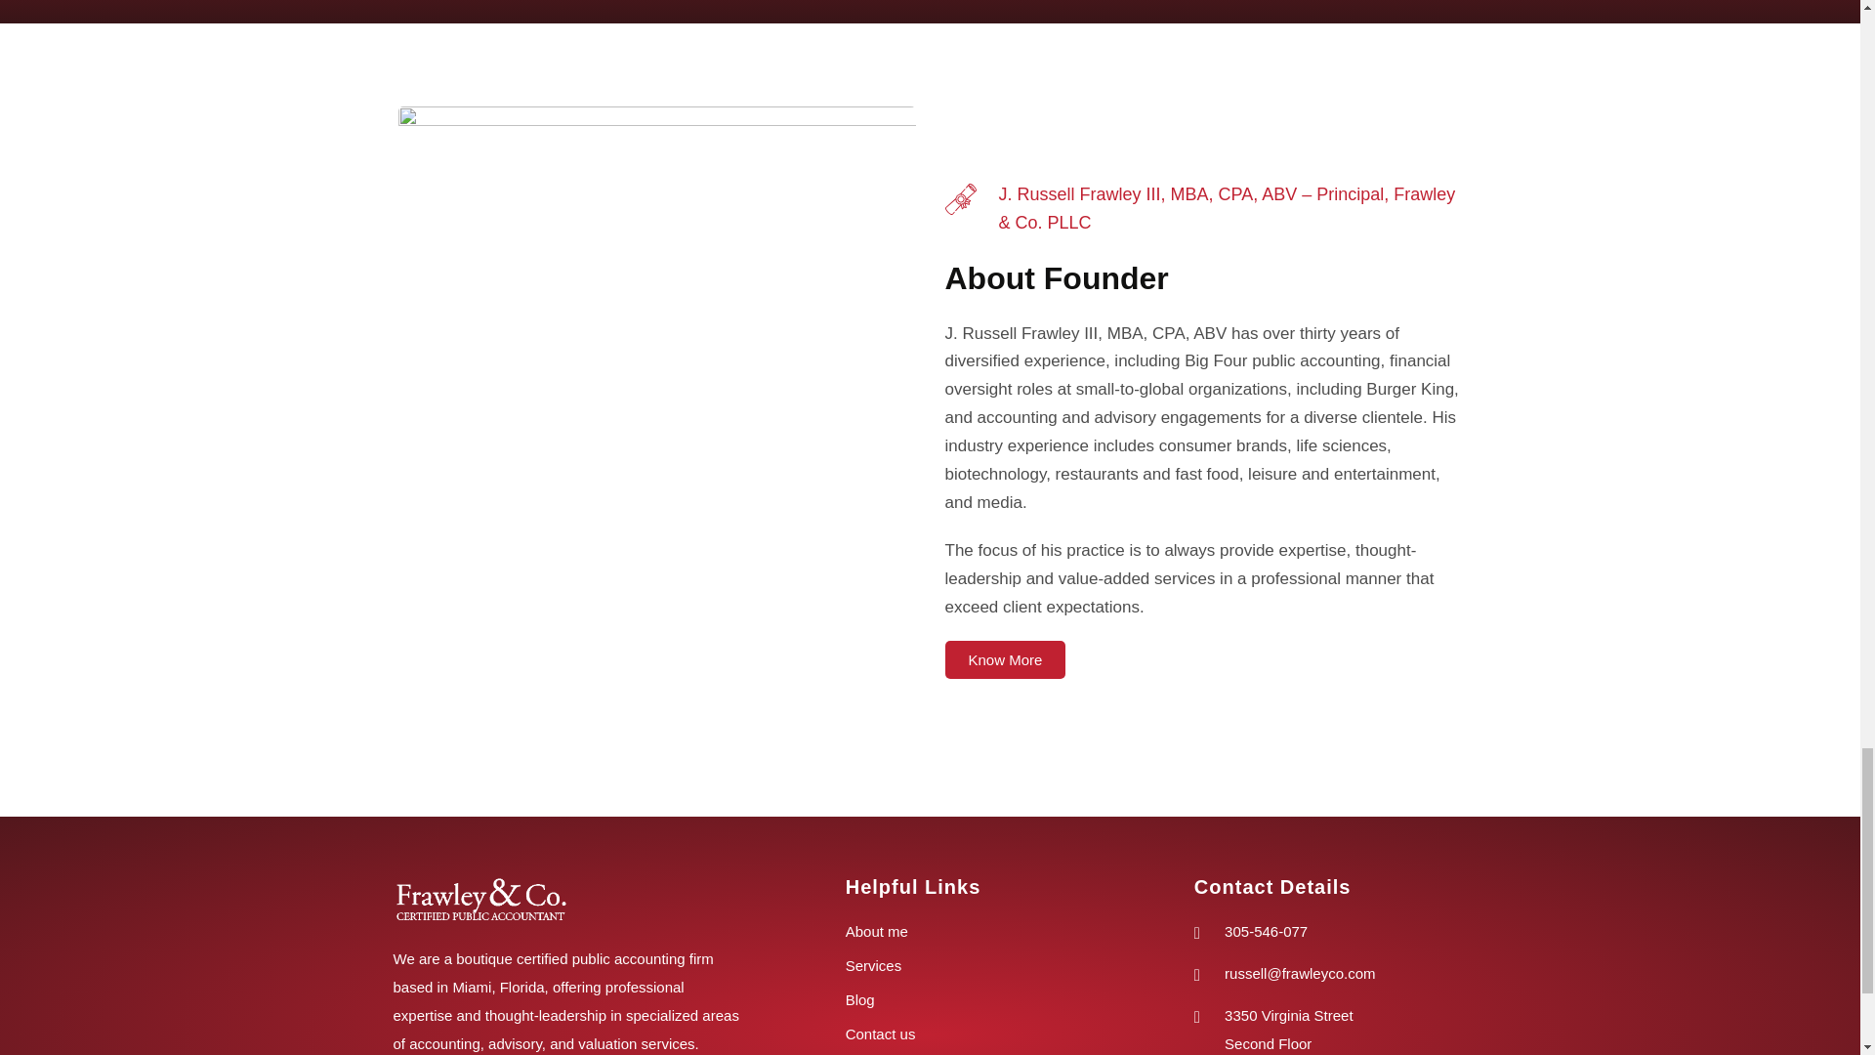 The height and width of the screenshot is (1055, 1875). I want to click on Blog, so click(985, 1000).